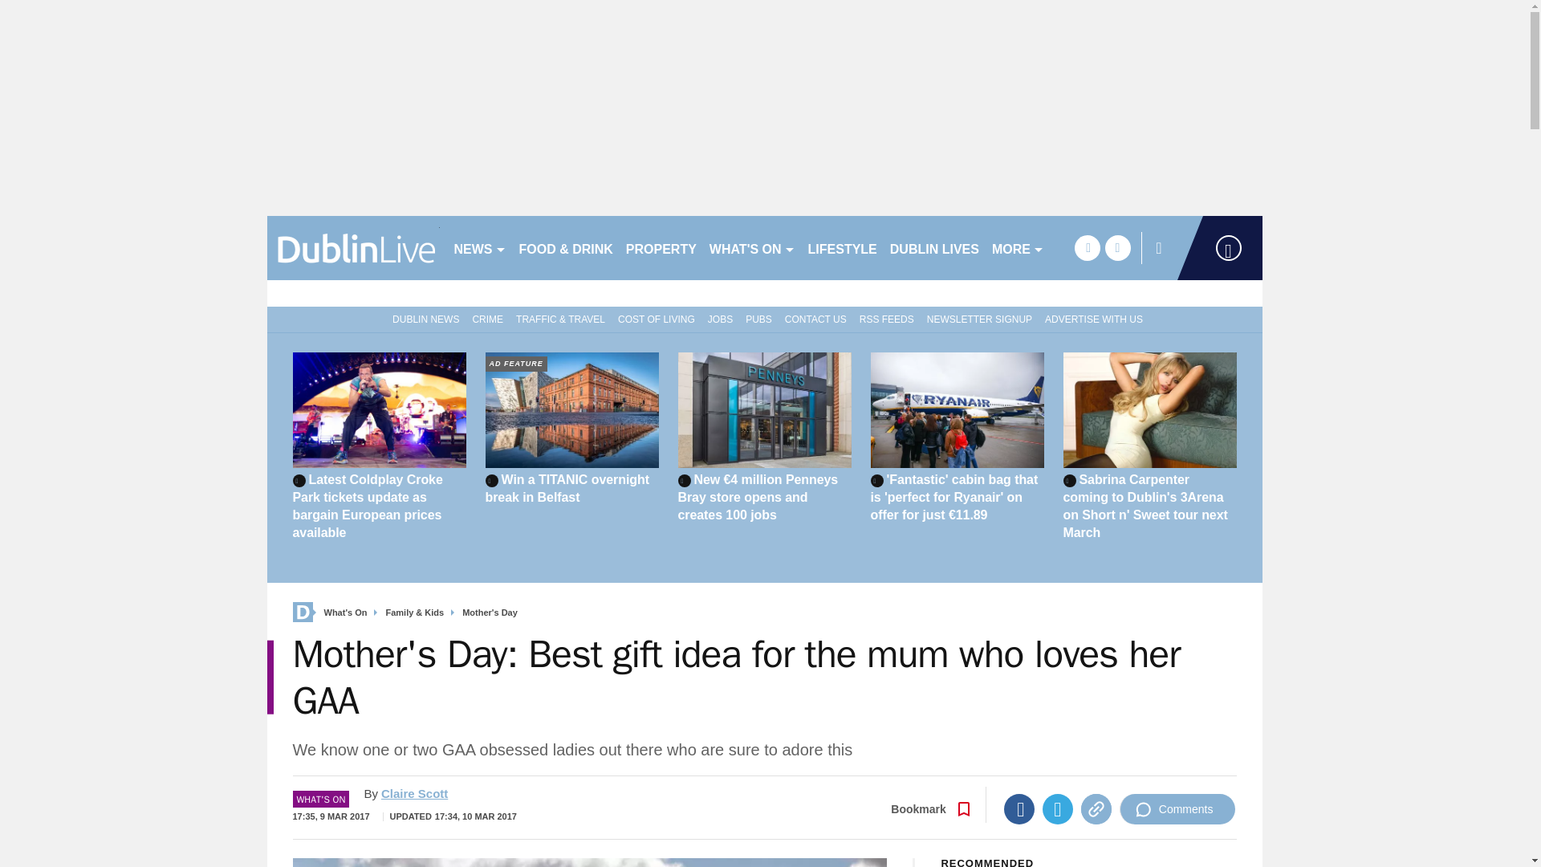 Image resolution: width=1541 pixels, height=867 pixels. I want to click on DUBLIN LIVES, so click(934, 247).